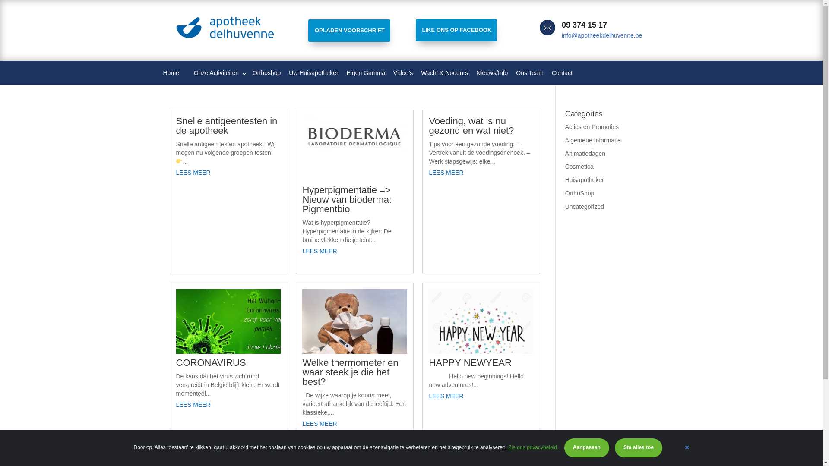 The height and width of the screenshot is (466, 829). Describe the element at coordinates (593, 140) in the screenshot. I see `Algemene Informatie` at that location.